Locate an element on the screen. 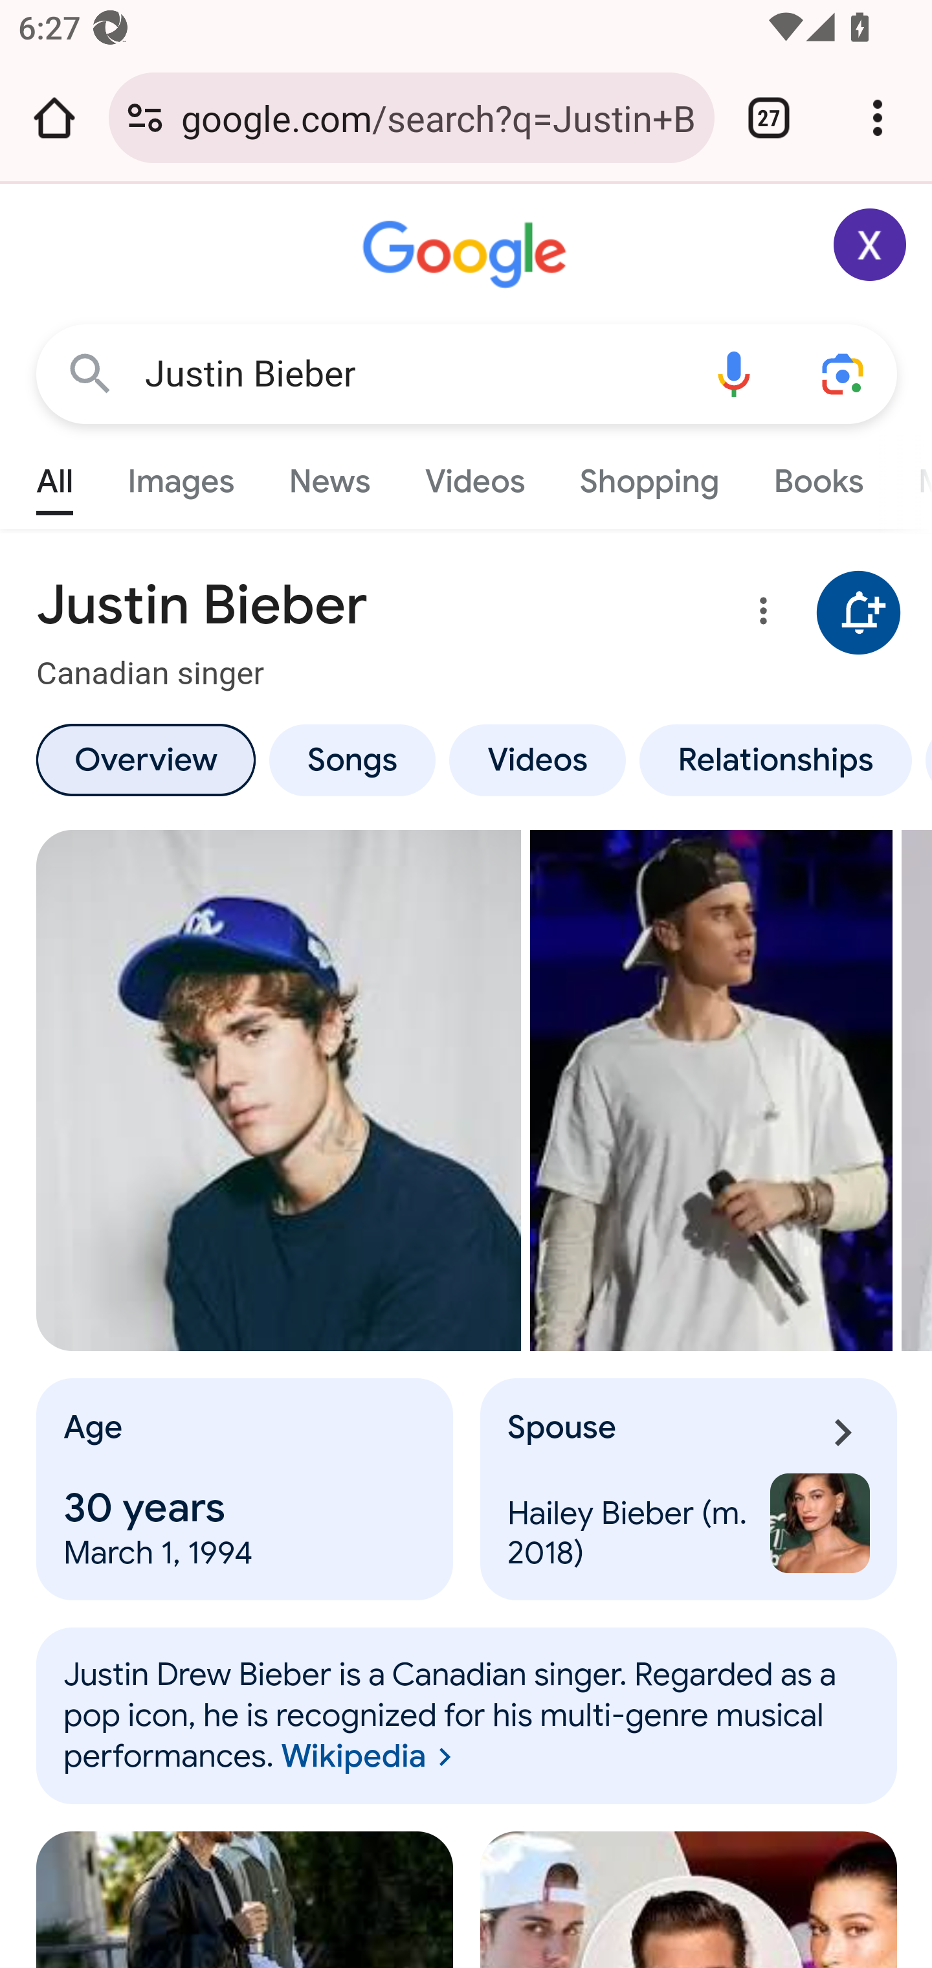  Overview is located at coordinates (145, 759).